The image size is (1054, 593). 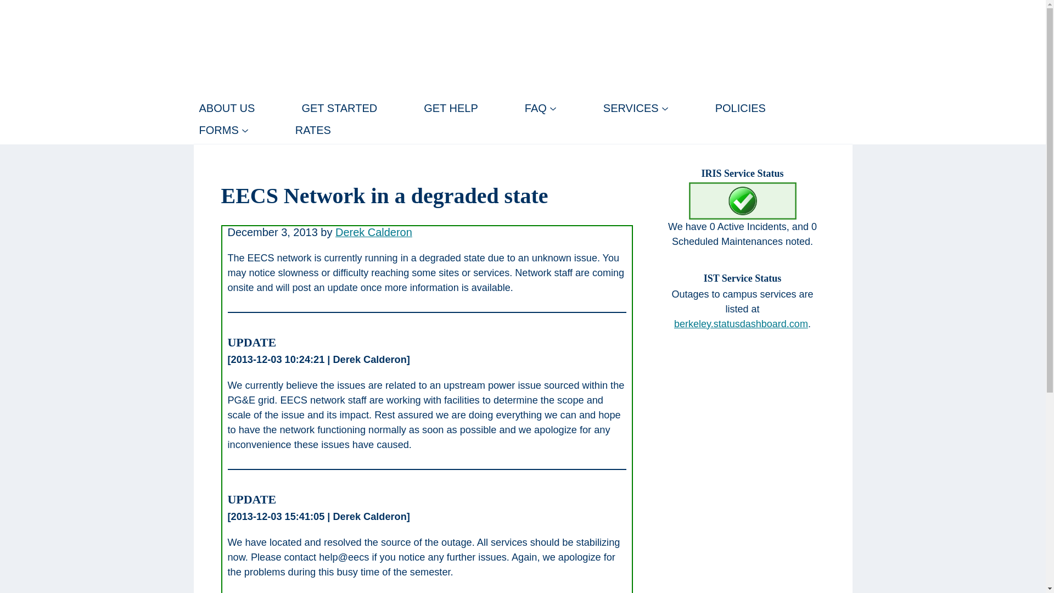 What do you see at coordinates (740, 108) in the screenshot?
I see `POLICIES` at bounding box center [740, 108].